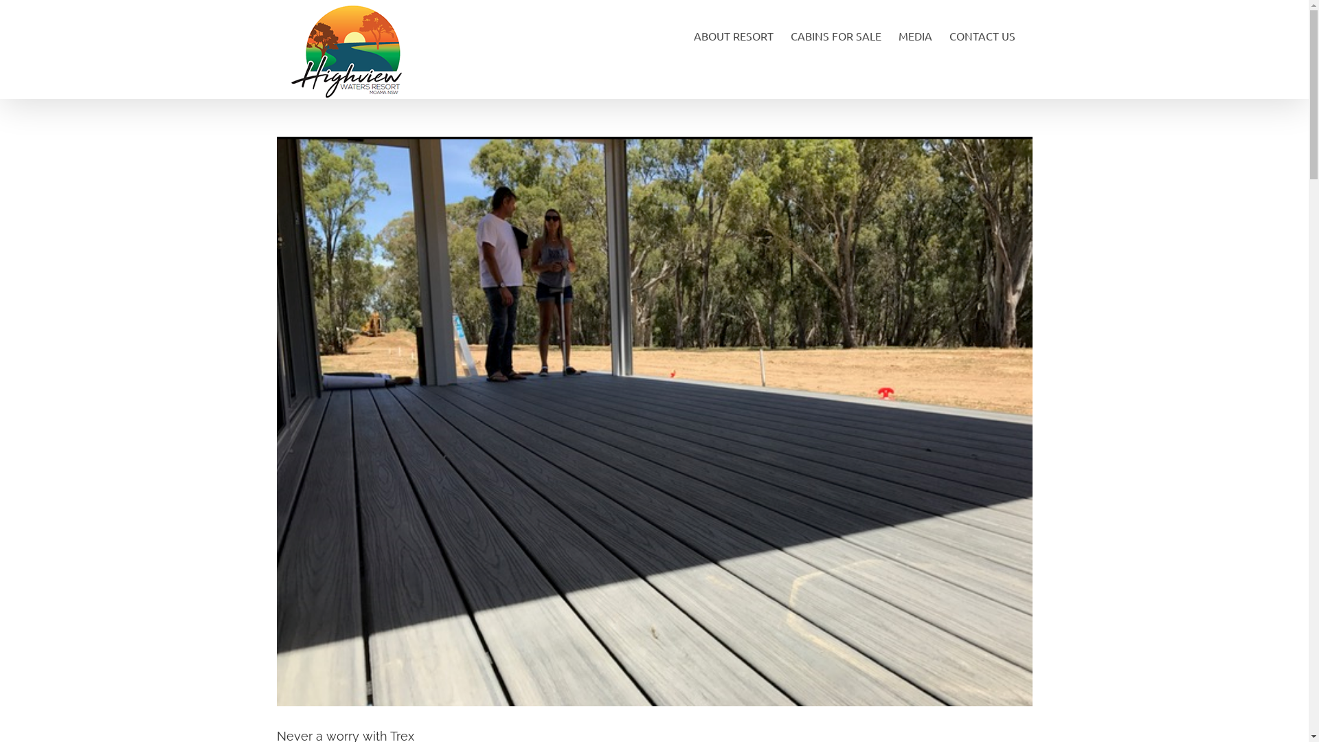 Image resolution: width=1319 pixels, height=742 pixels. What do you see at coordinates (734, 34) in the screenshot?
I see `ABOUT RESORT` at bounding box center [734, 34].